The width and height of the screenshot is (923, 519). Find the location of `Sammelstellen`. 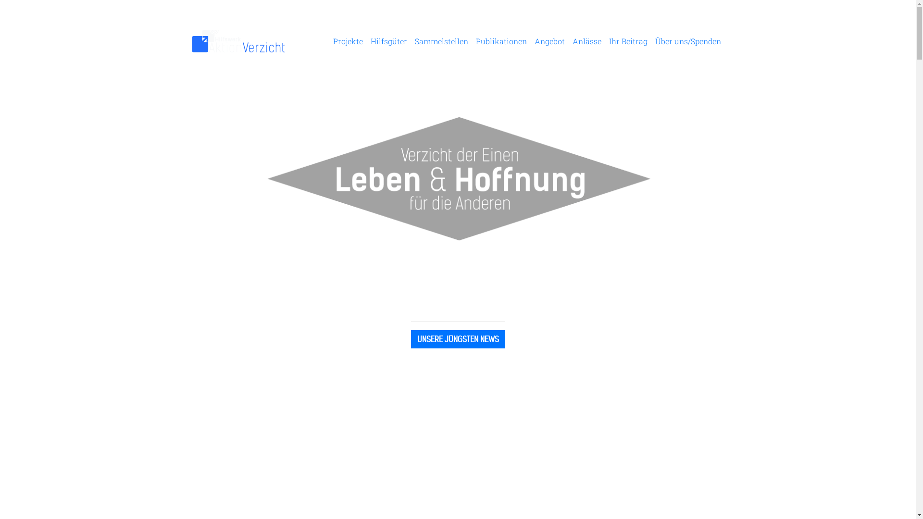

Sammelstellen is located at coordinates (441, 41).